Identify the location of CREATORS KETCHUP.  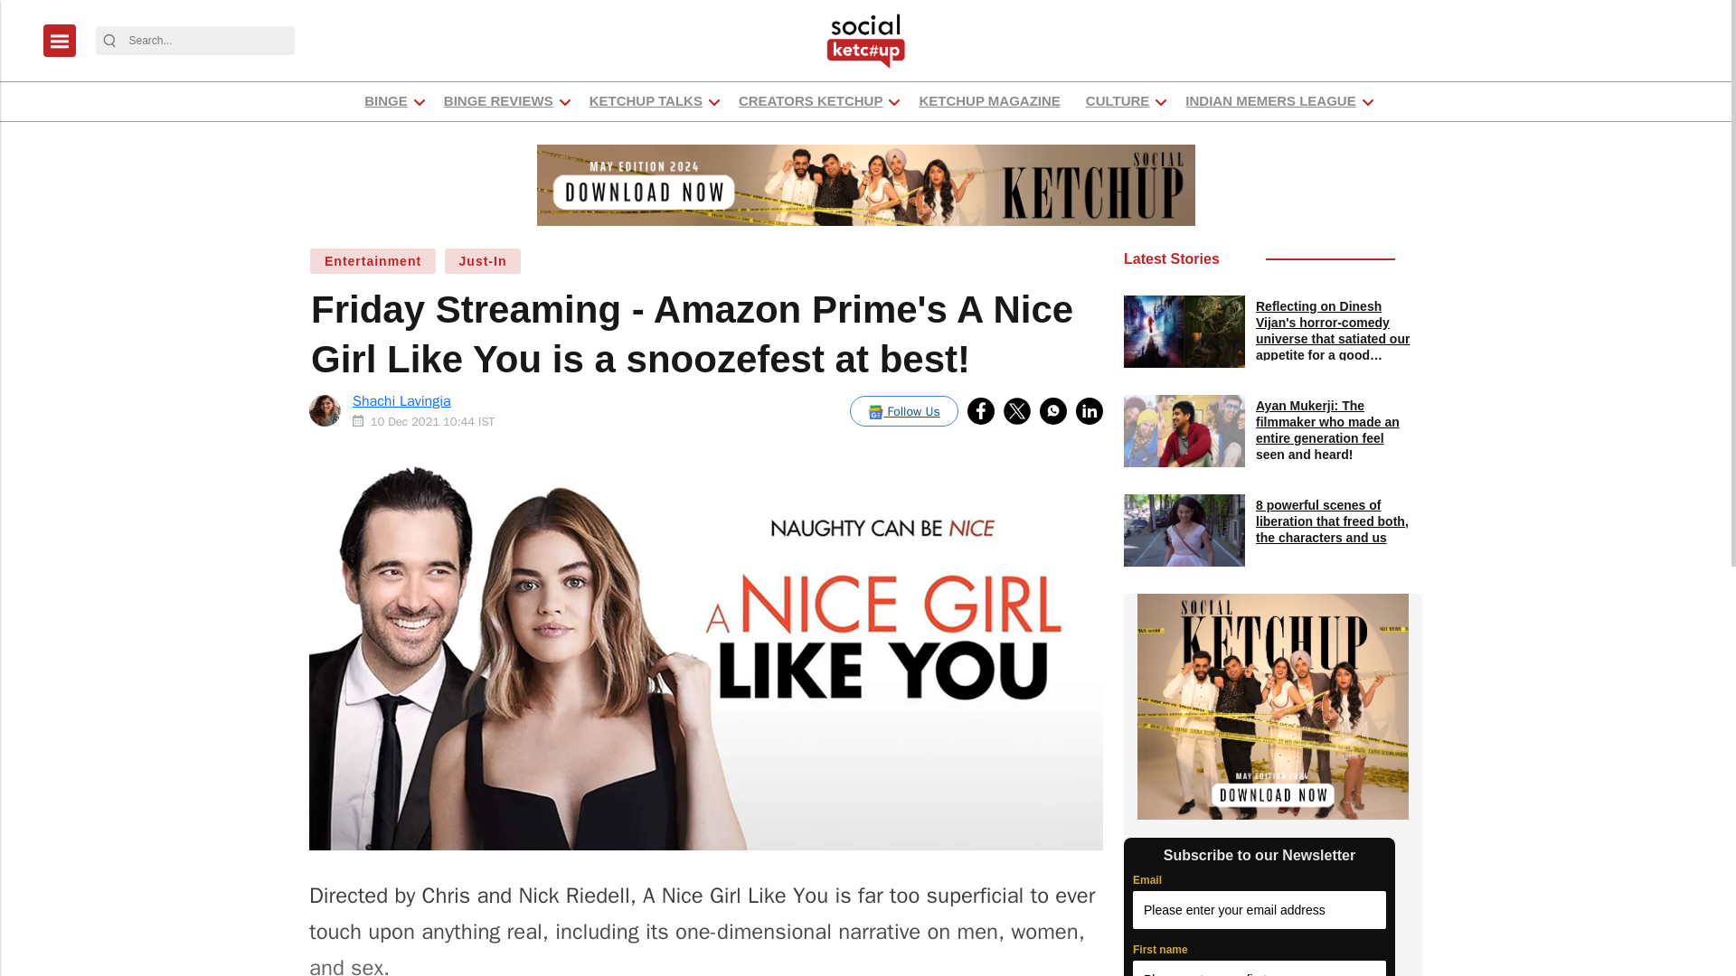
(810, 101).